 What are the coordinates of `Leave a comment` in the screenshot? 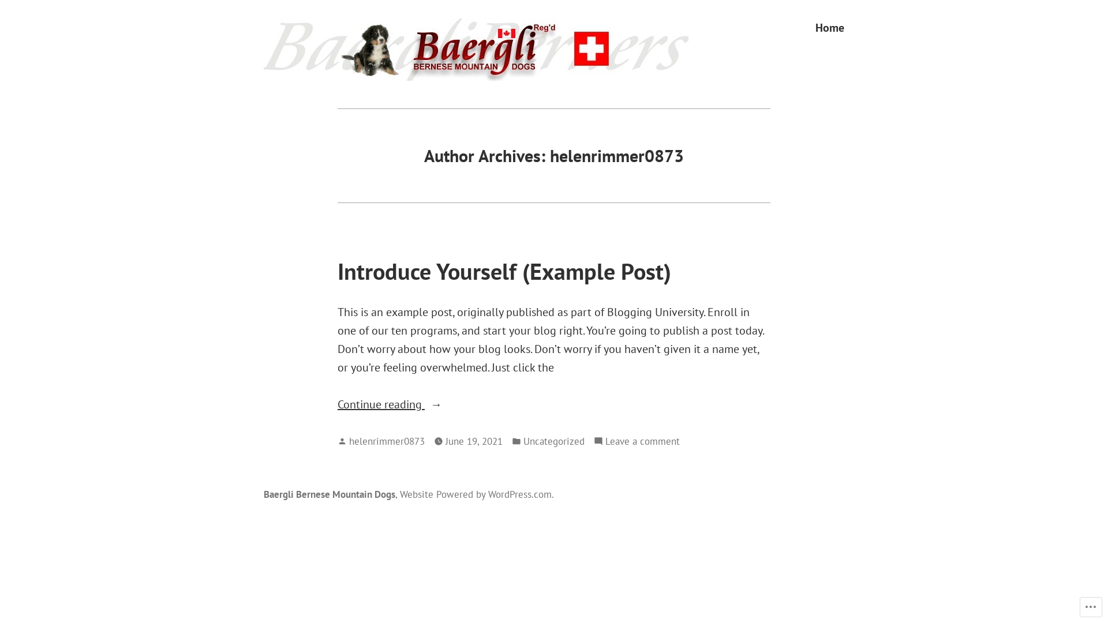 It's located at (643, 441).